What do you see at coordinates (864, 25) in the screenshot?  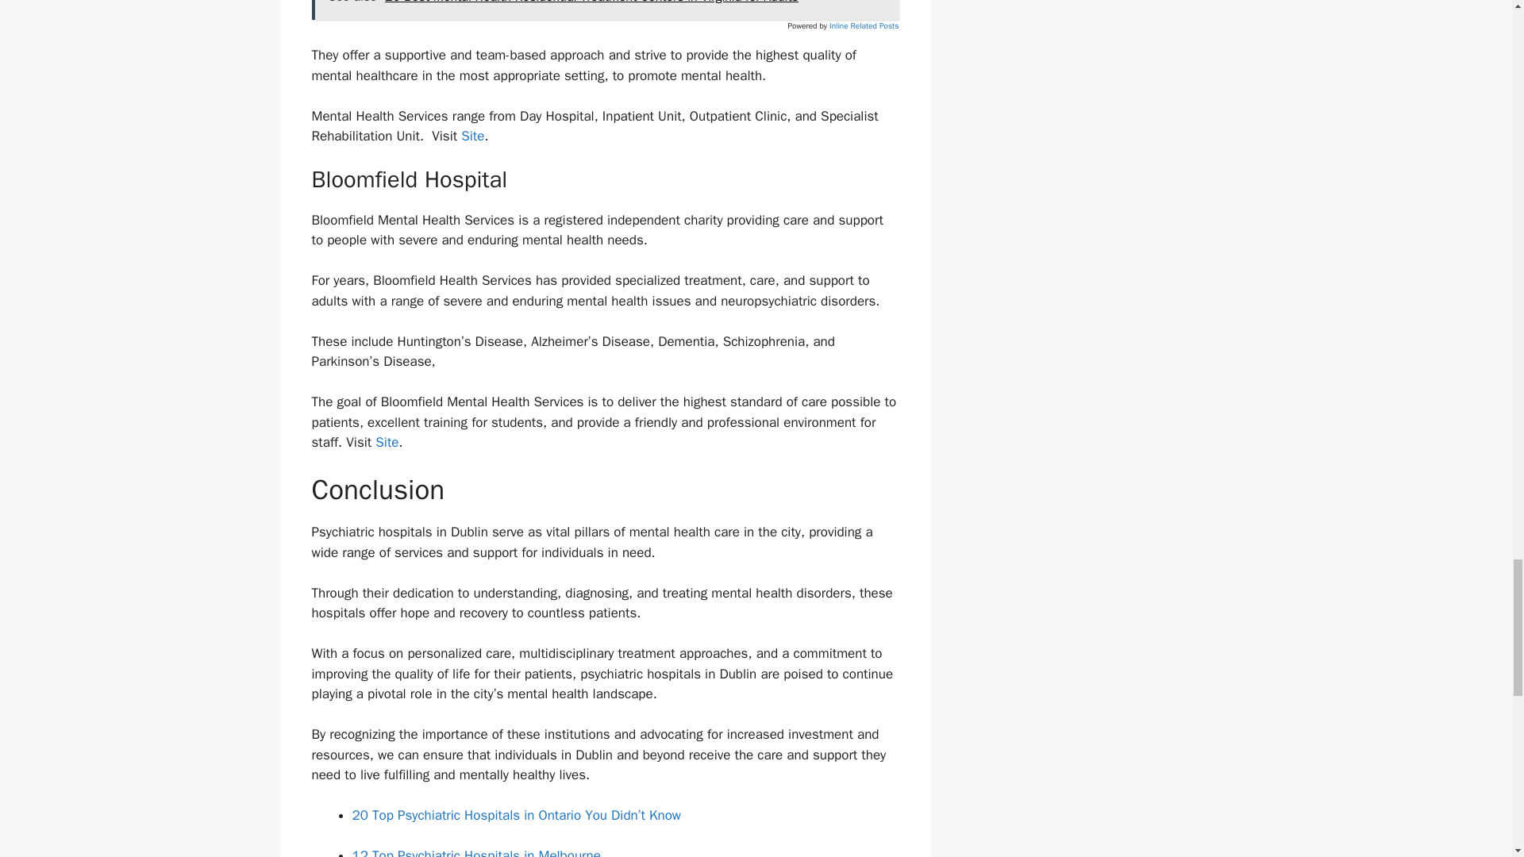 I see `Inline Related Posts` at bounding box center [864, 25].